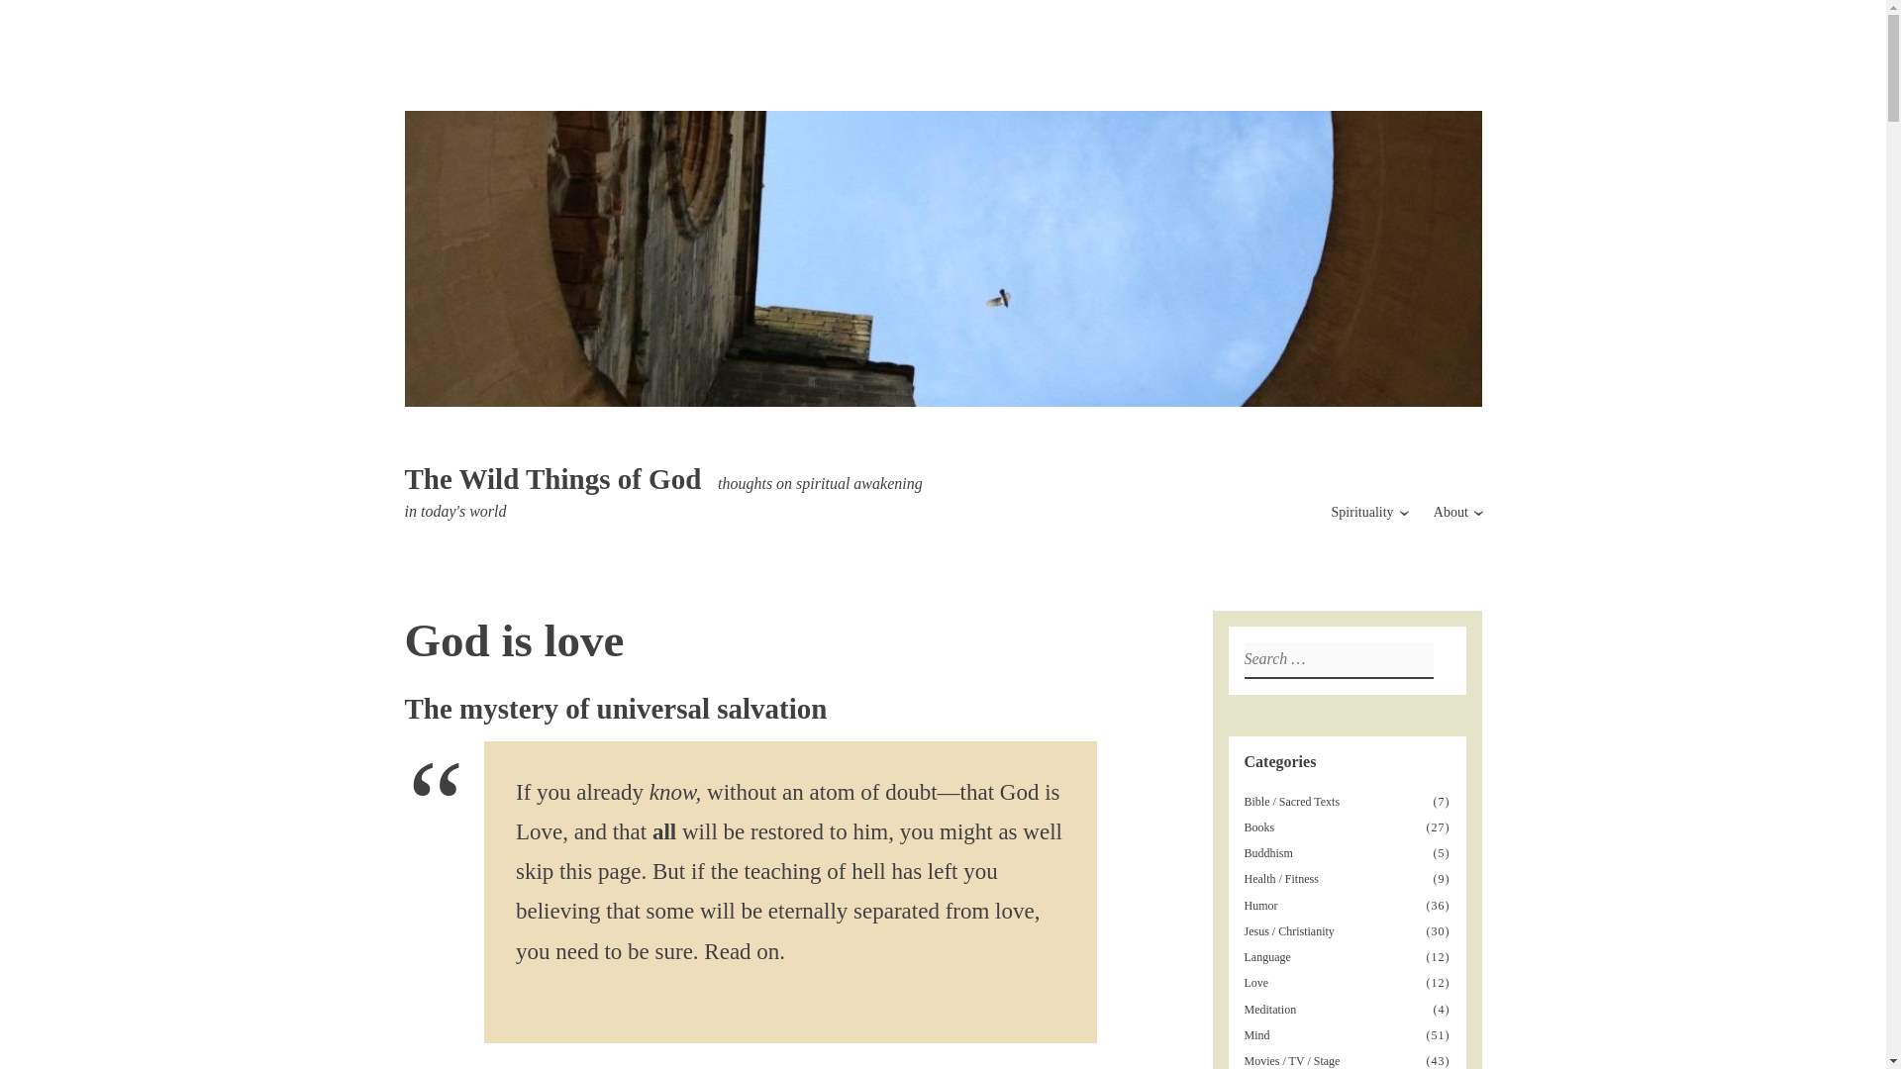 This screenshot has height=1069, width=1901. Describe the element at coordinates (1450, 511) in the screenshot. I see `About` at that location.